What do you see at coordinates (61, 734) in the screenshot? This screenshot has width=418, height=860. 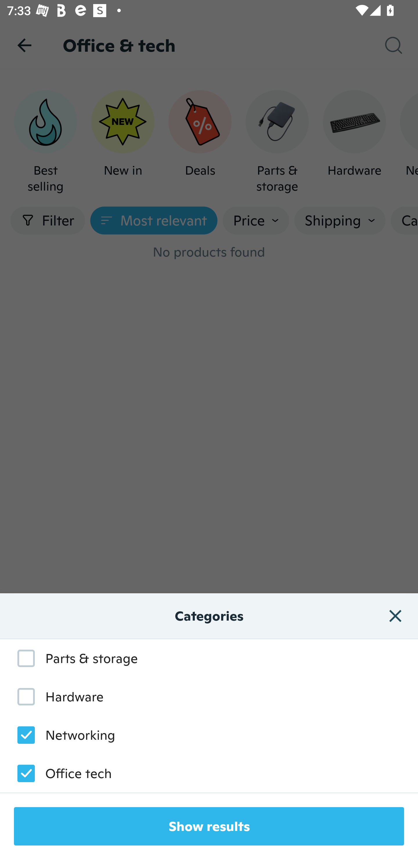 I see `Networking` at bounding box center [61, 734].